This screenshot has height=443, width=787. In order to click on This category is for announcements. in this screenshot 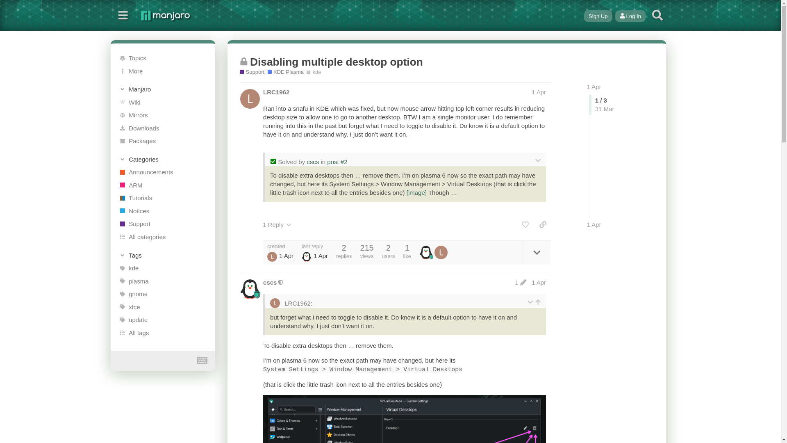, I will do `click(163, 172)`.